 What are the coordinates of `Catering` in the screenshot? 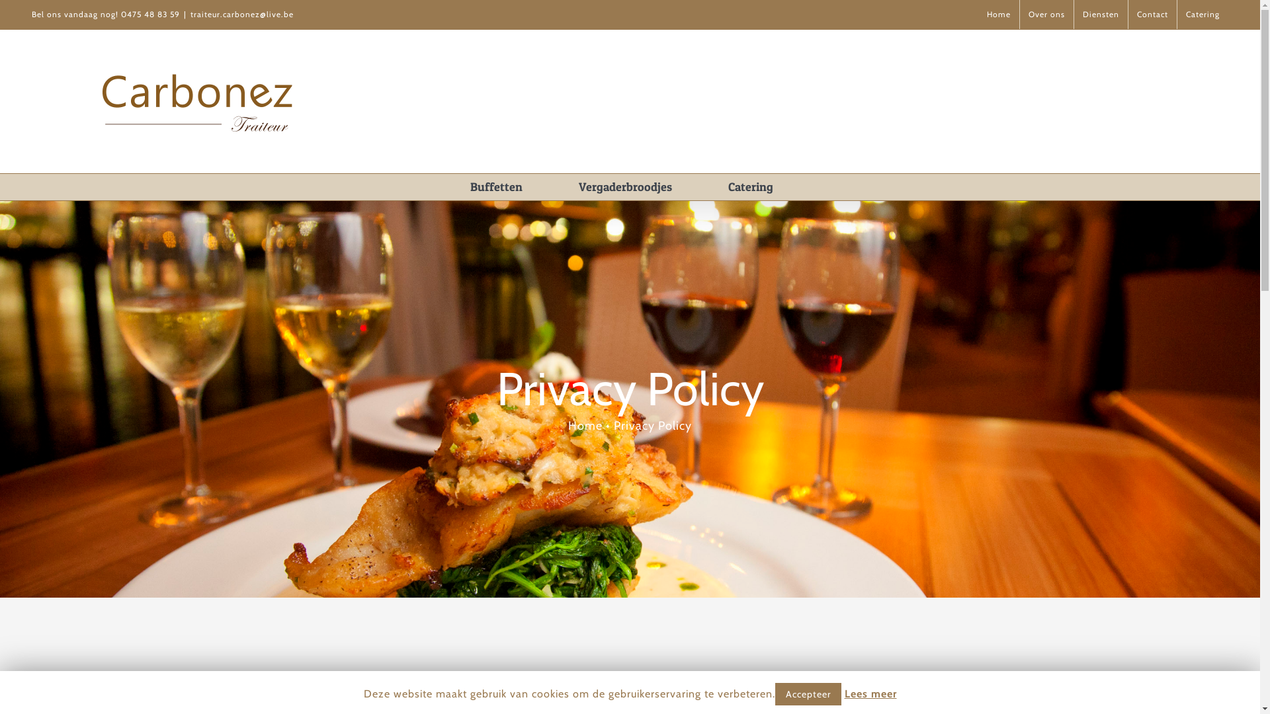 It's located at (1203, 15).